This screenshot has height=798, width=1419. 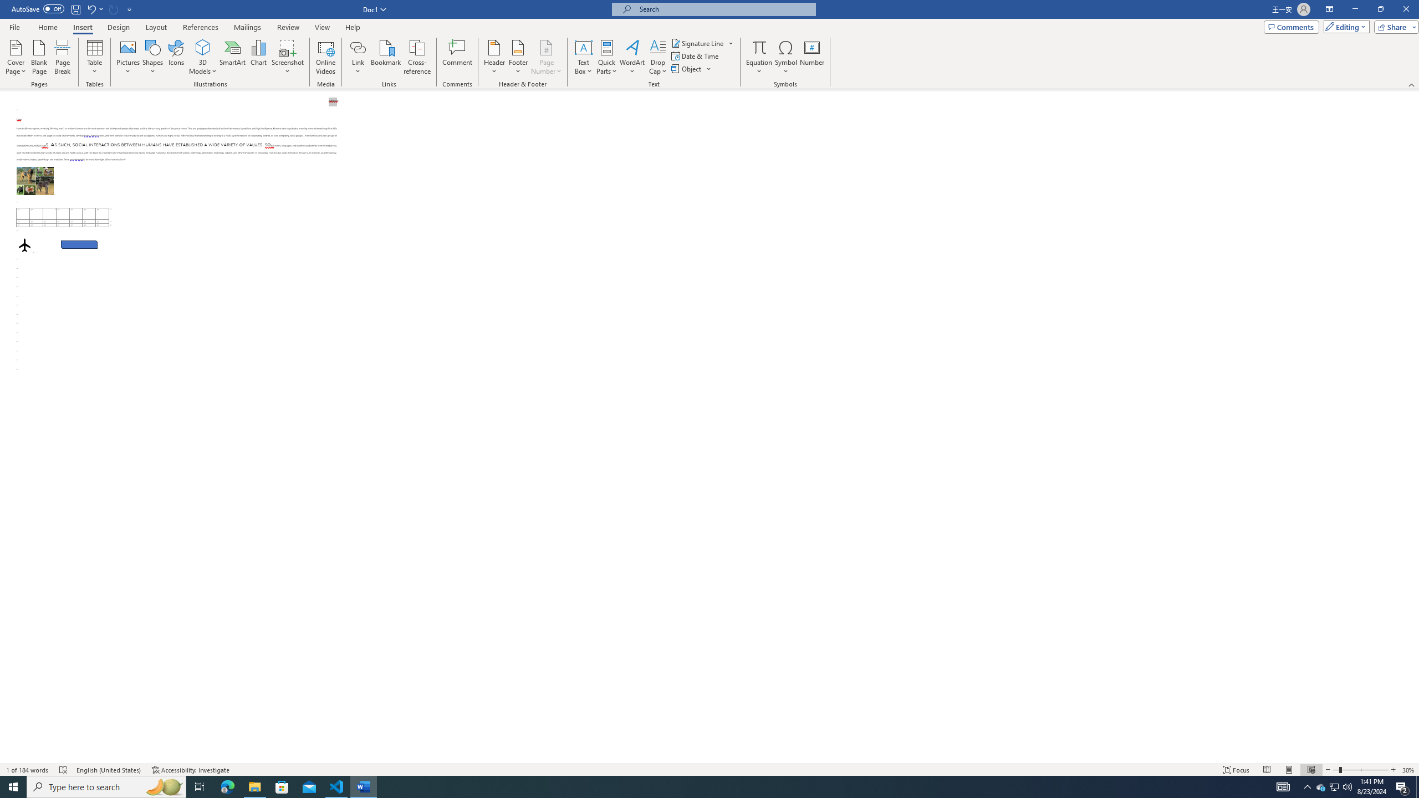 What do you see at coordinates (1412, 84) in the screenshot?
I see `Collapse the Ribbon` at bounding box center [1412, 84].